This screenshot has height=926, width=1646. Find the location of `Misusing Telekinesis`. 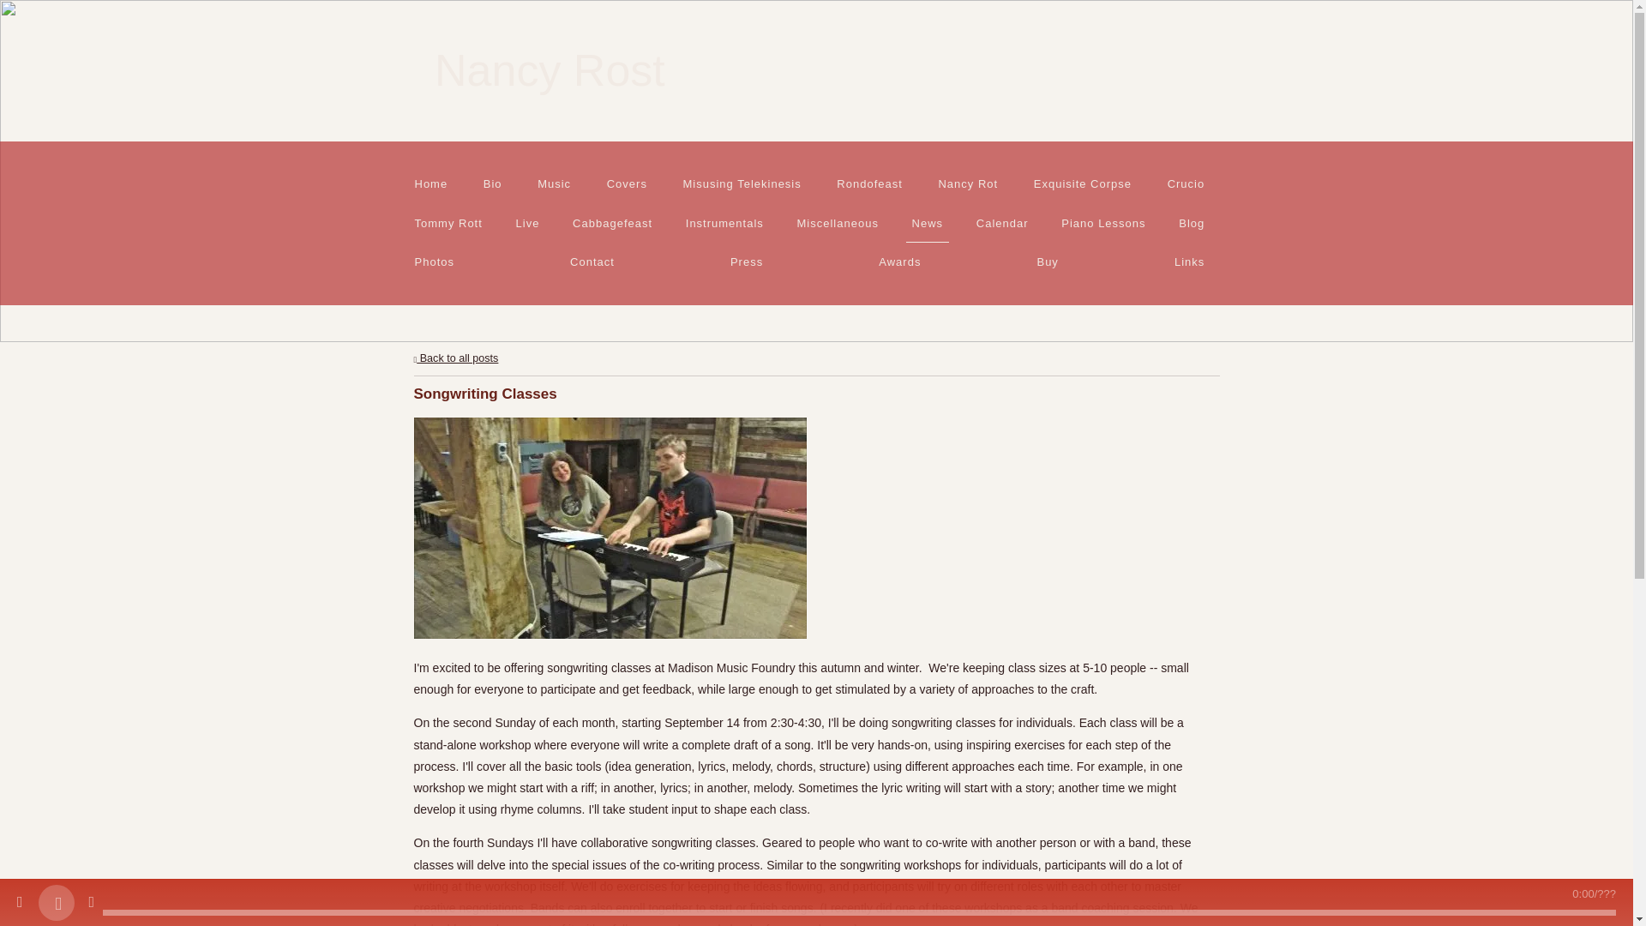

Misusing Telekinesis is located at coordinates (741, 183).